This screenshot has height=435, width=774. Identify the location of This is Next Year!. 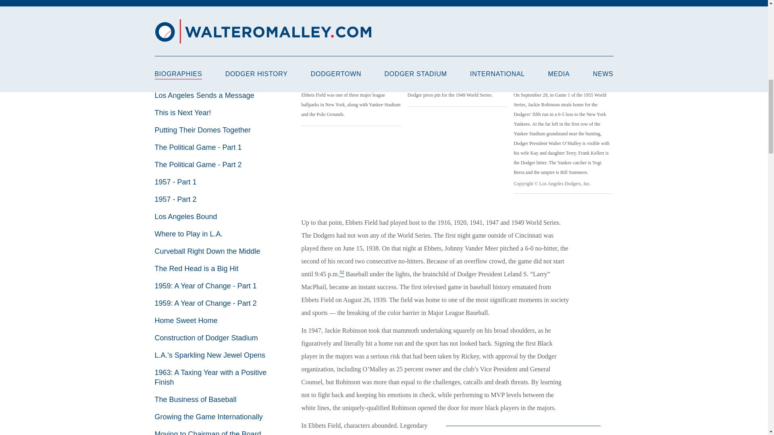
(183, 113).